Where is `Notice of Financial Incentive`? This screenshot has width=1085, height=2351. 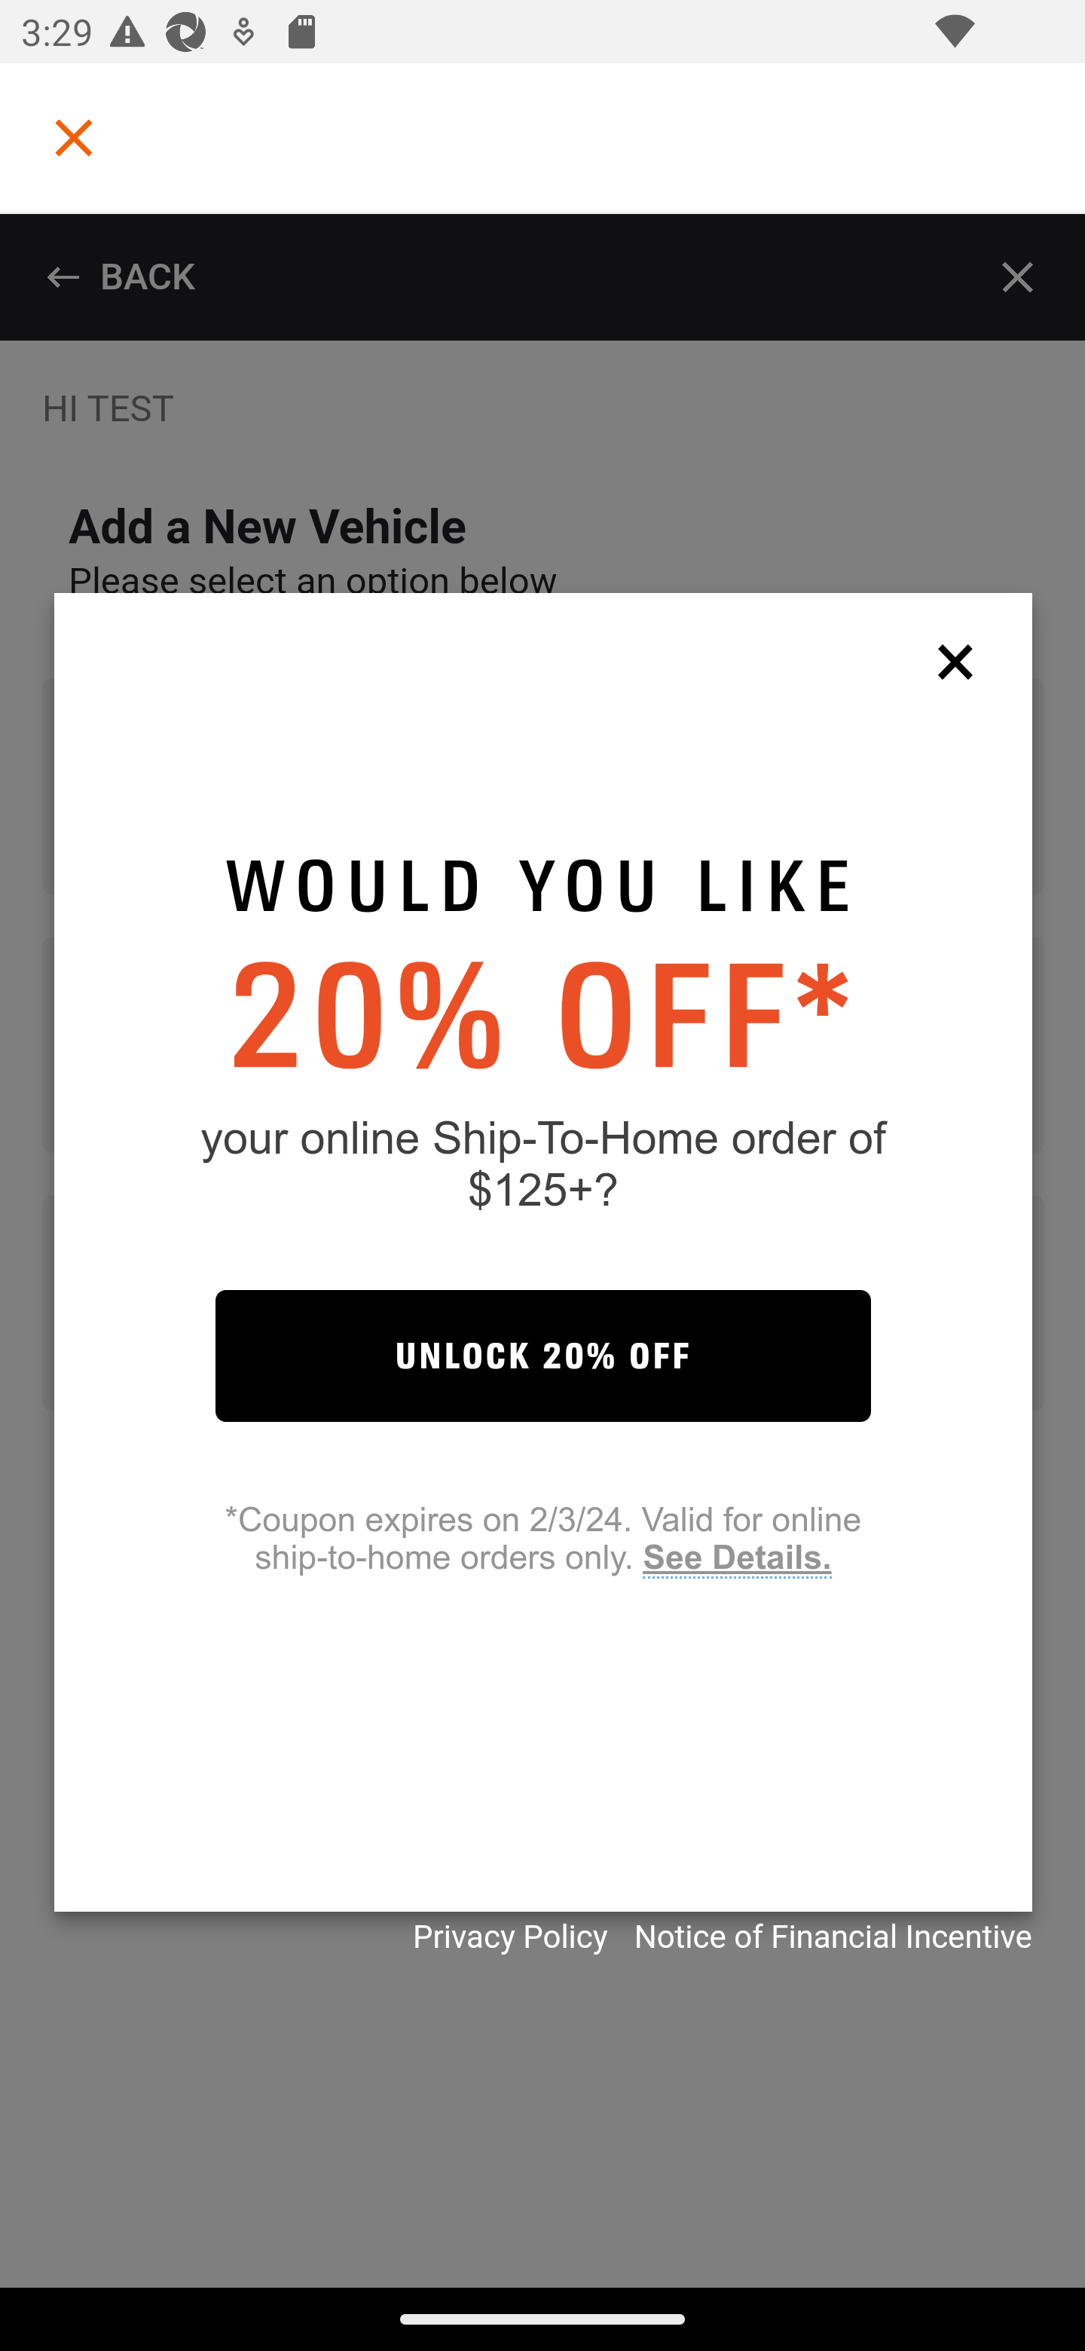
Notice of Financial Incentive is located at coordinates (833, 1937).